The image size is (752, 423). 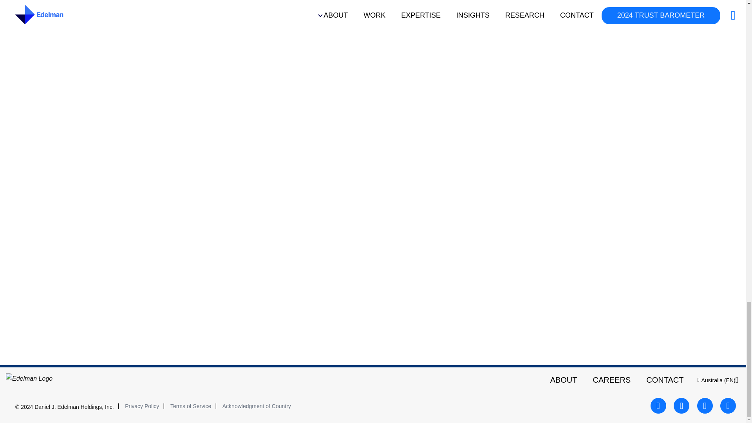 I want to click on Follow Edelman on Facebook, so click(x=658, y=406).